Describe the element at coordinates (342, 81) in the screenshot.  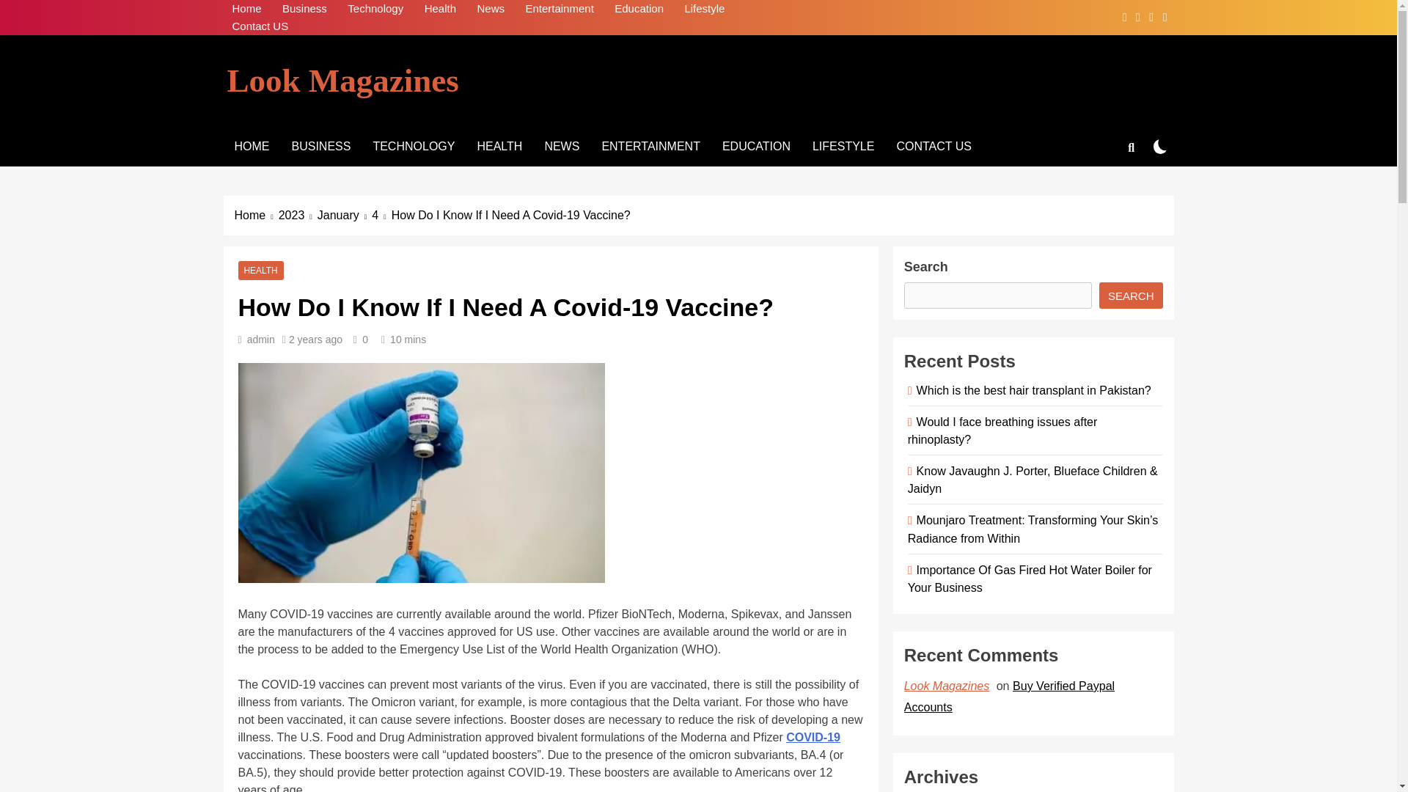
I see `Look Magazines` at that location.